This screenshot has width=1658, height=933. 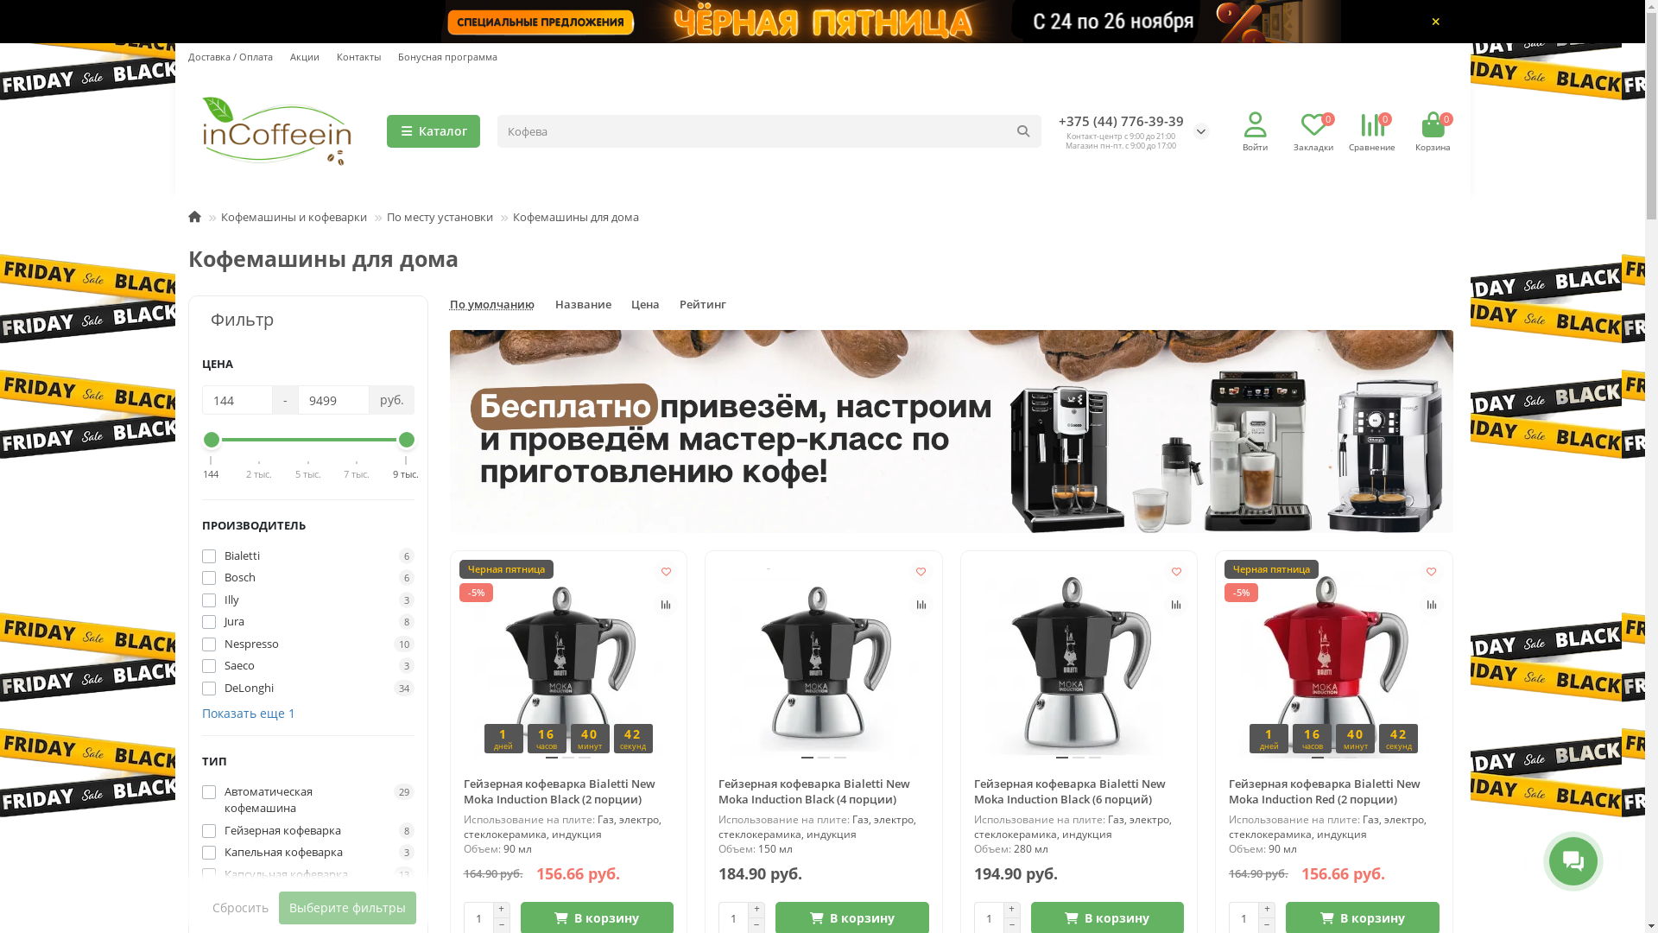 I want to click on DeLonghi
34, so click(x=308, y=689).